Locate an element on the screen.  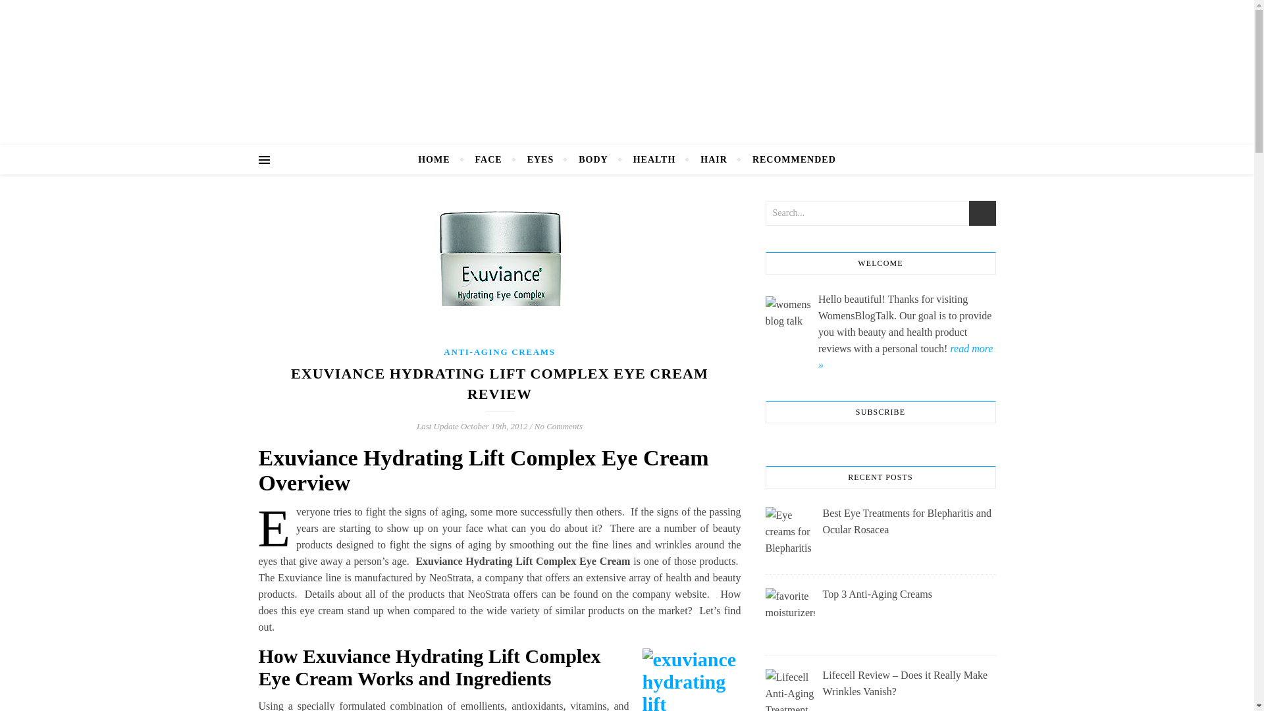
HEALTH is located at coordinates (654, 159).